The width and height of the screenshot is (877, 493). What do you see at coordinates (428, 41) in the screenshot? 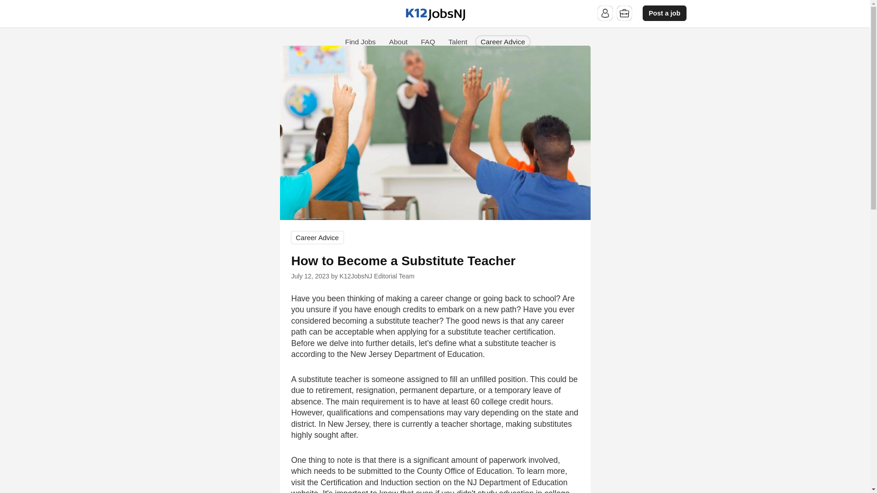
I see `FAQ` at bounding box center [428, 41].